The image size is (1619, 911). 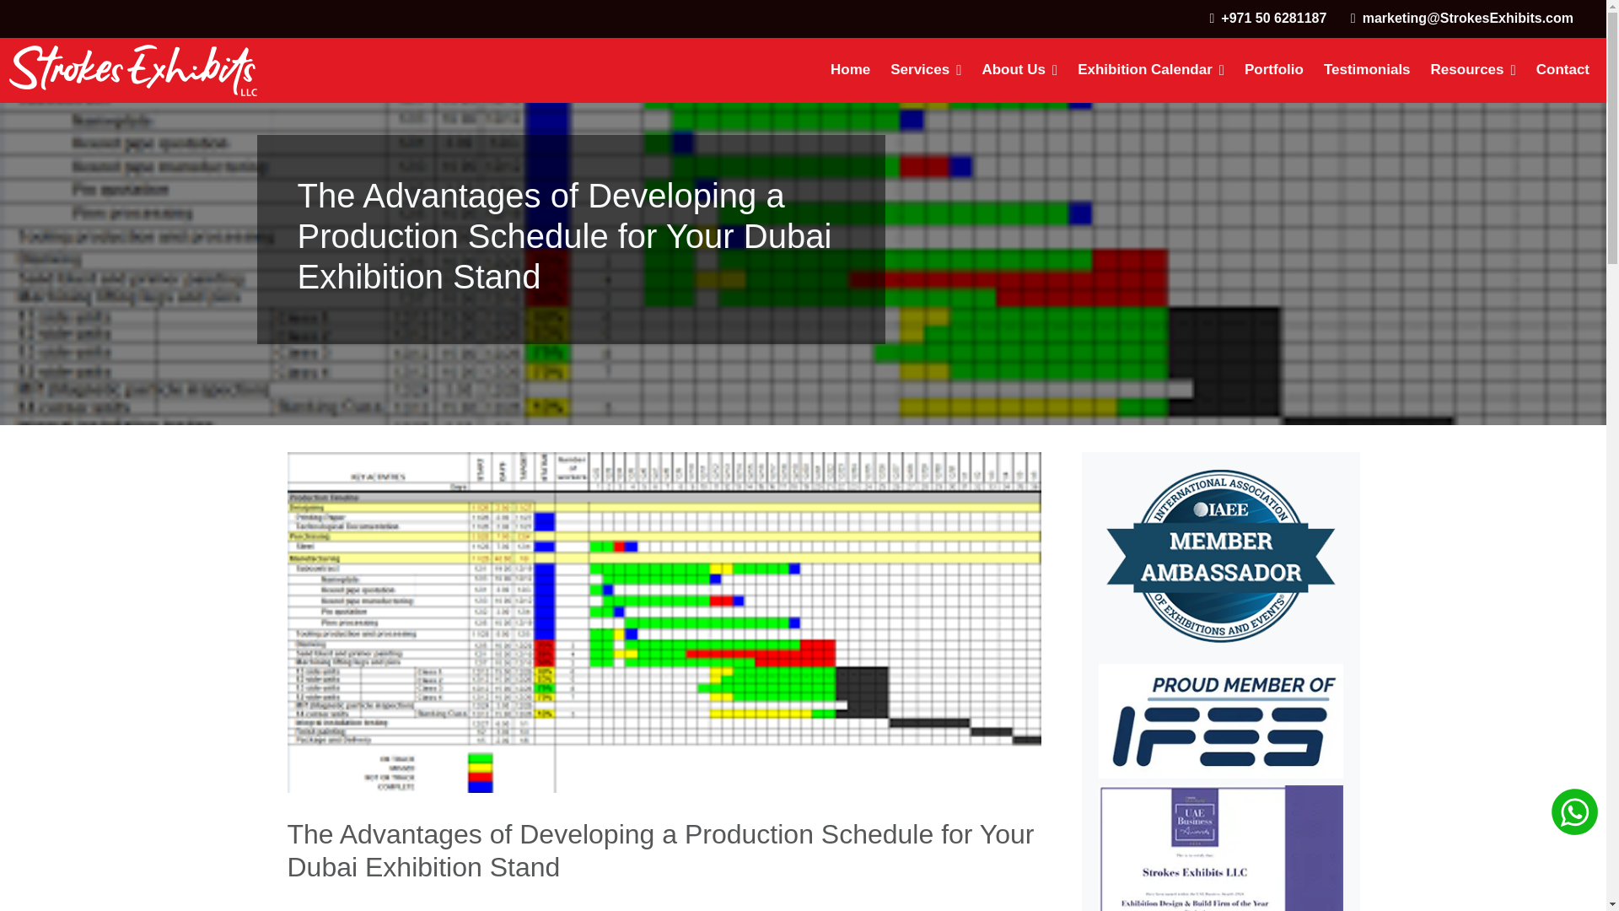 What do you see at coordinates (1019, 70) in the screenshot?
I see `About Us` at bounding box center [1019, 70].